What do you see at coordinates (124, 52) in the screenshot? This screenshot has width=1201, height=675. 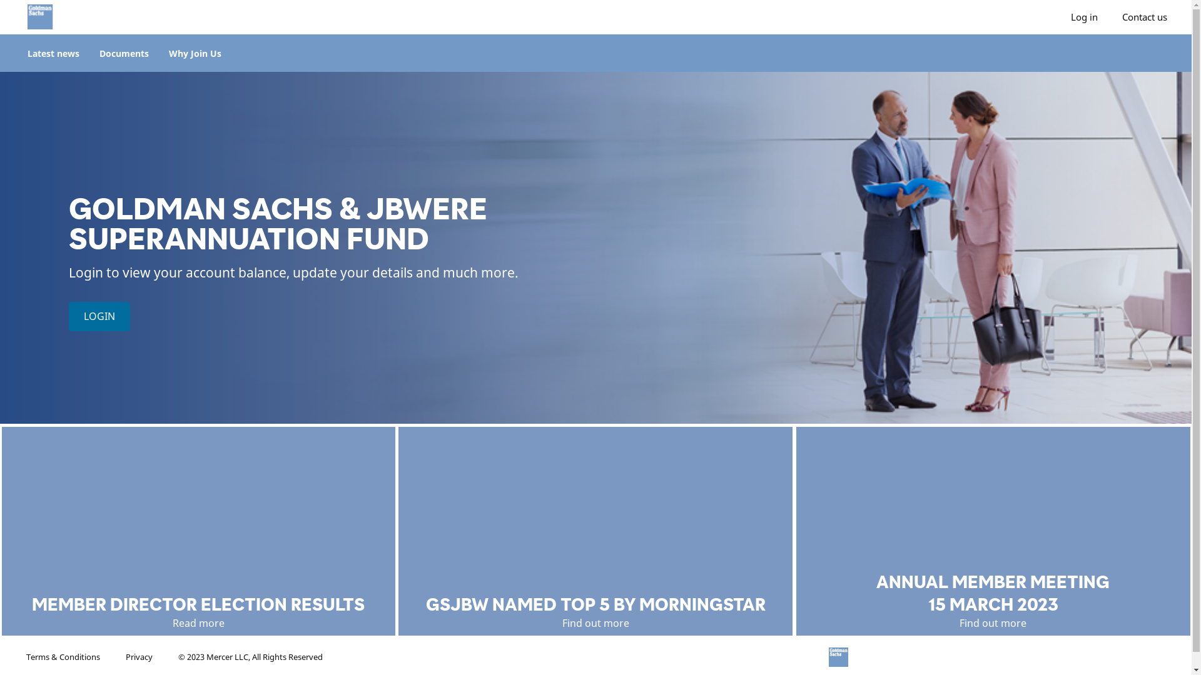 I see `Documents` at bounding box center [124, 52].